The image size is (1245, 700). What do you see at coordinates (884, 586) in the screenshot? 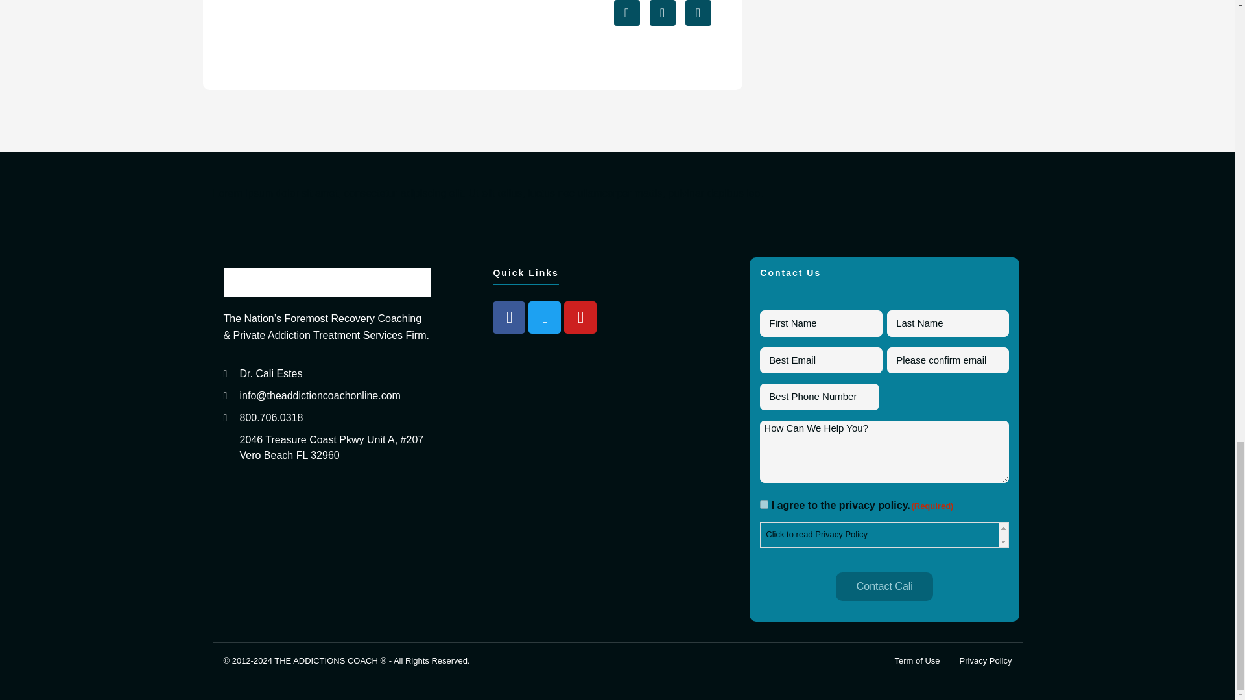
I see `Contact Cali` at bounding box center [884, 586].